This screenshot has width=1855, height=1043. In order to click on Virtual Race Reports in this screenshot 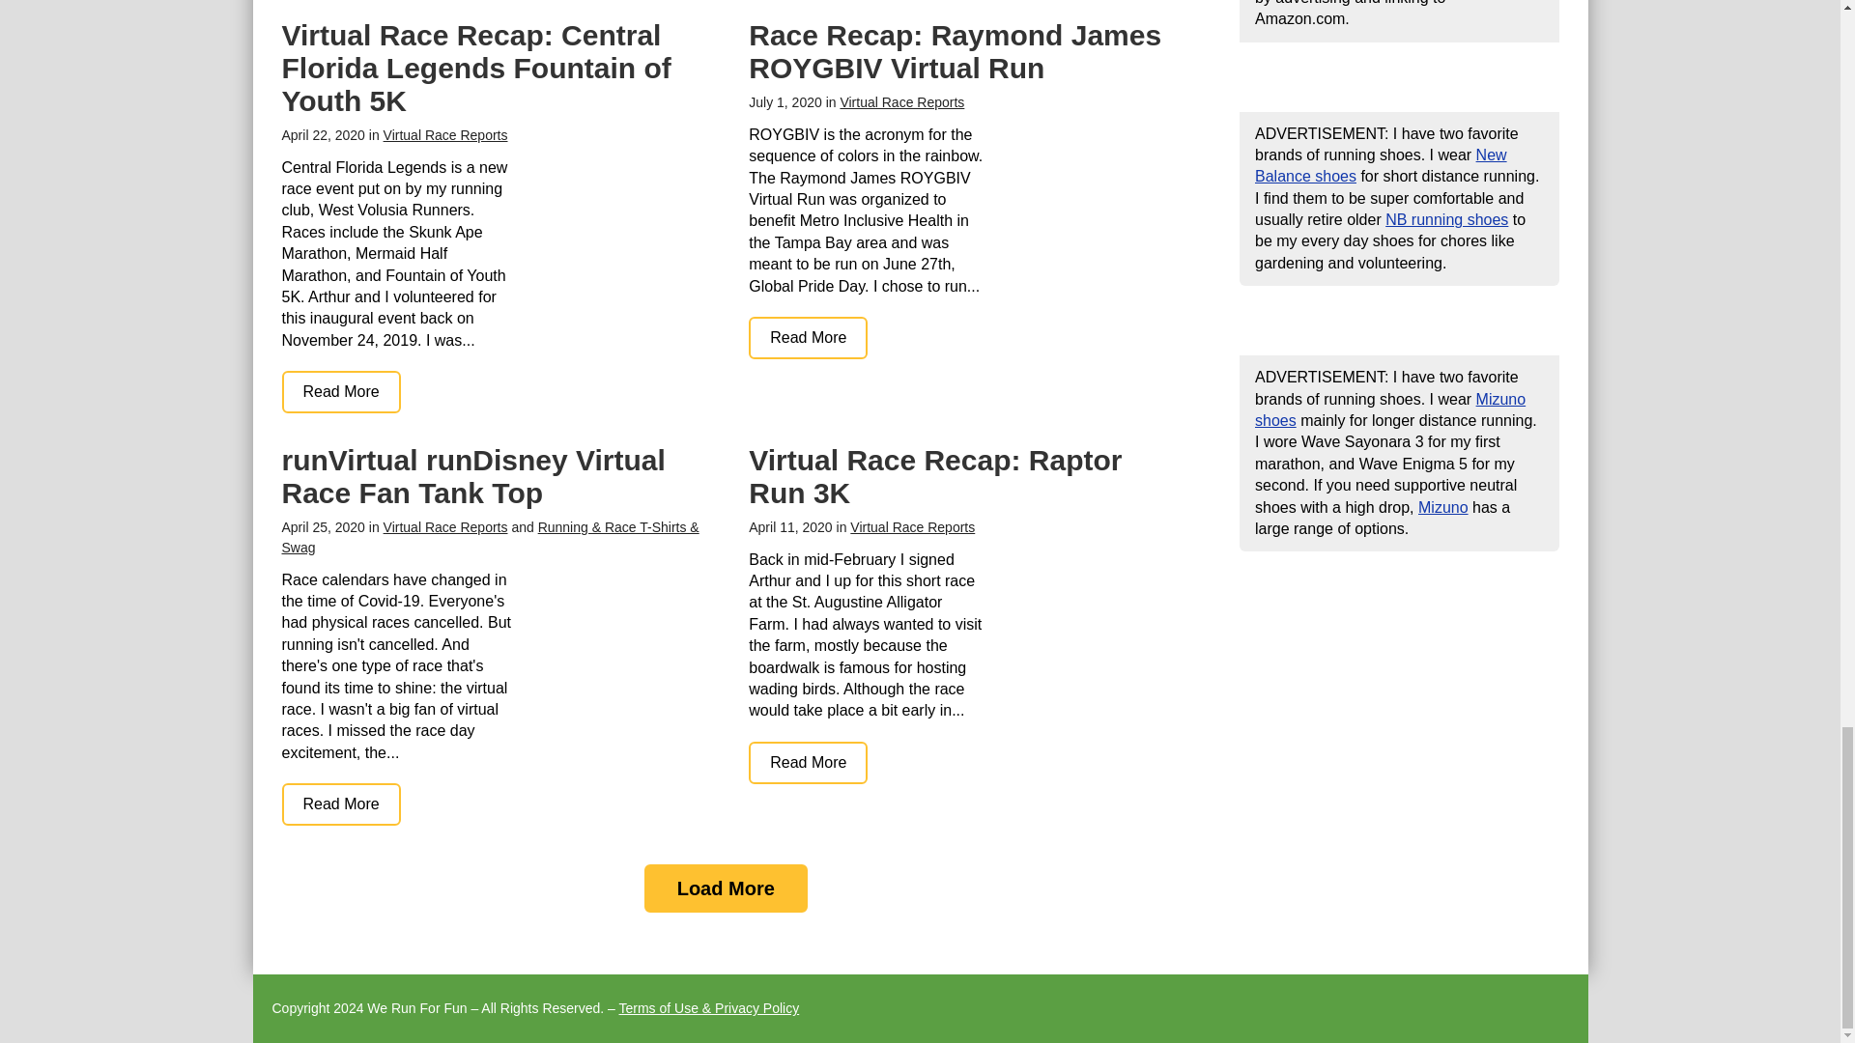, I will do `click(902, 102)`.